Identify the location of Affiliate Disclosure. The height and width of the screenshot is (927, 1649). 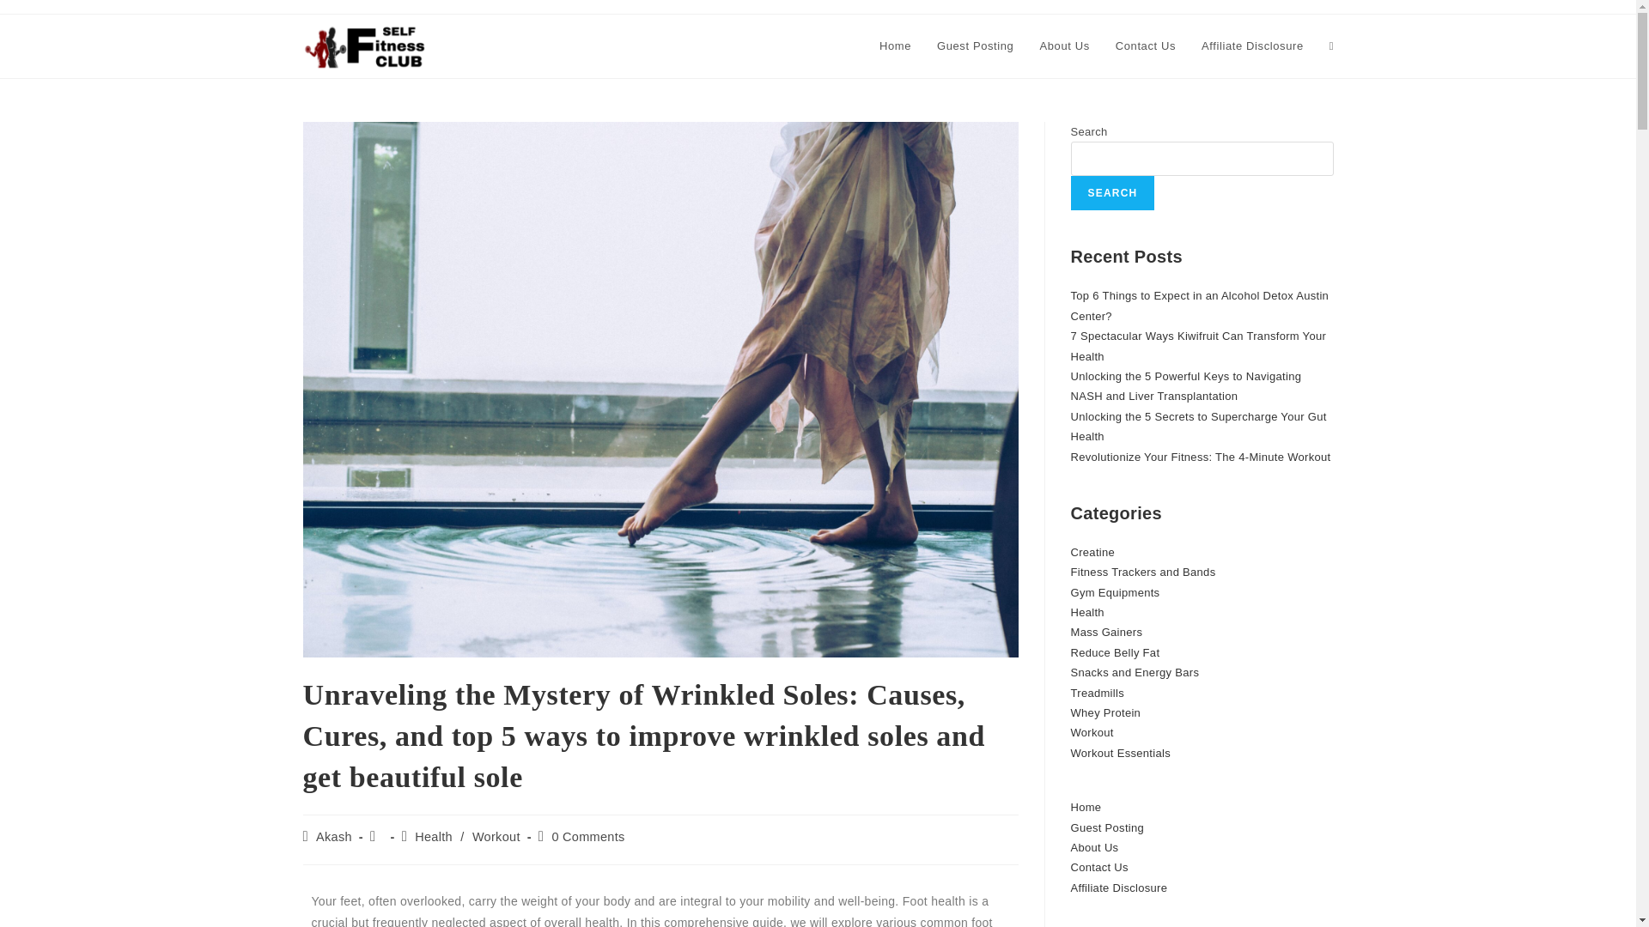
(1252, 46).